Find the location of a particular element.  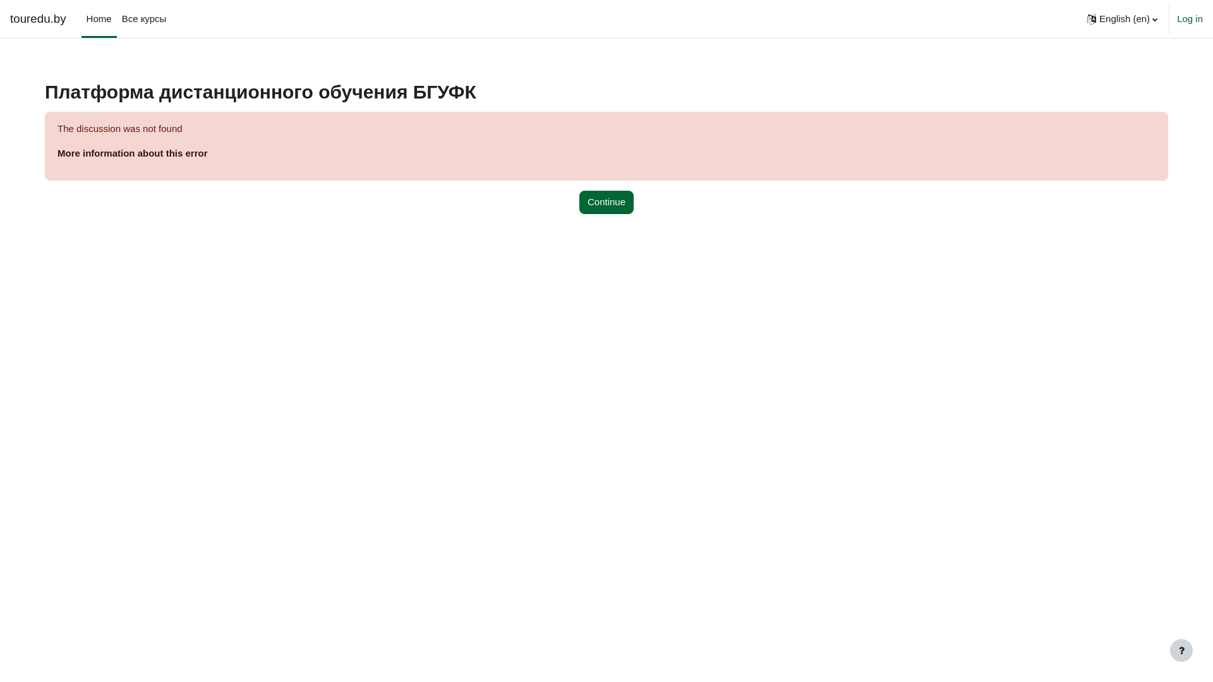

touredu.by is located at coordinates (38, 19).